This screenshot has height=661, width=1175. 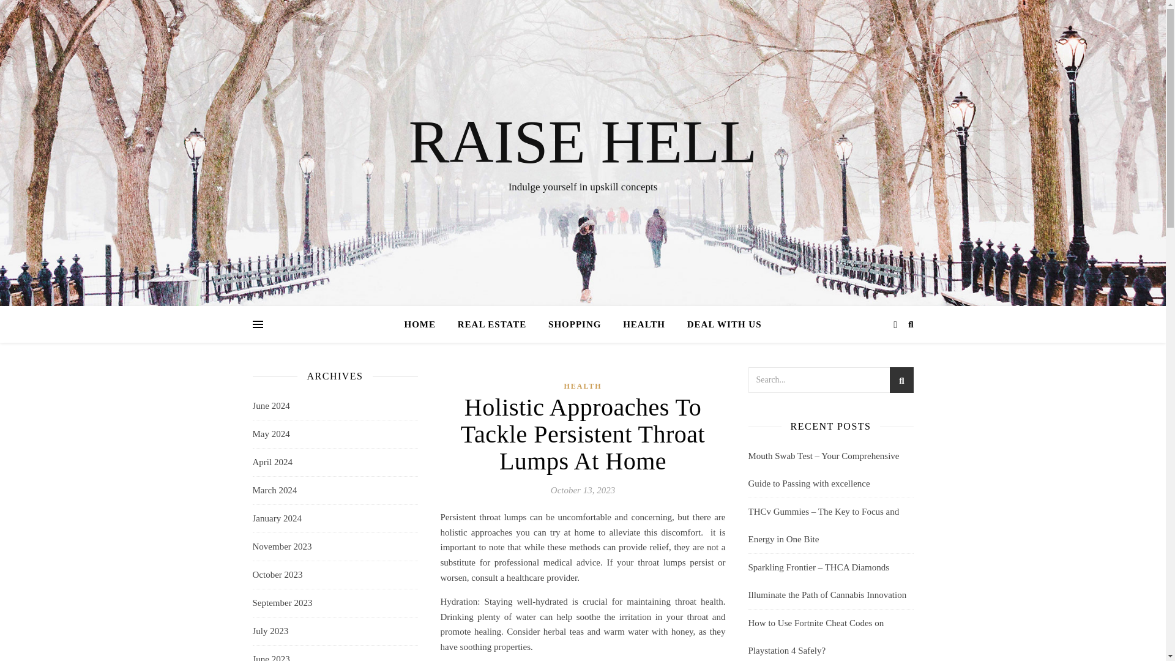 I want to click on November 2023, so click(x=282, y=546).